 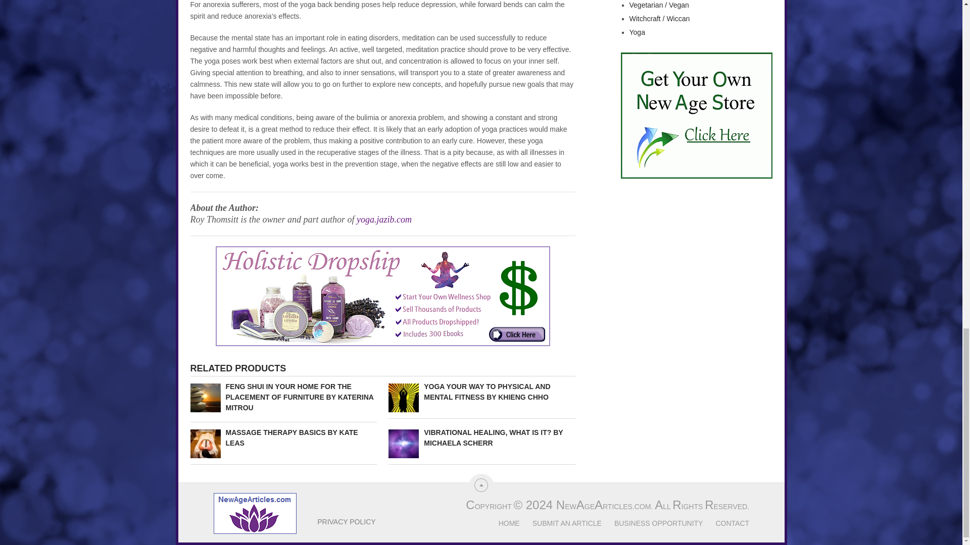 What do you see at coordinates (482, 392) in the screenshot?
I see `Yoga Your Way To Physical and Mental Fitness by Khieng Chho` at bounding box center [482, 392].